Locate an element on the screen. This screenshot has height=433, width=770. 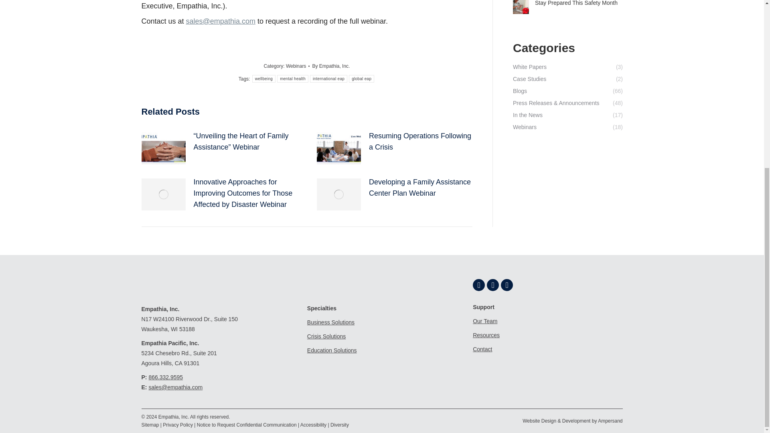
YouTube is located at coordinates (492, 285).